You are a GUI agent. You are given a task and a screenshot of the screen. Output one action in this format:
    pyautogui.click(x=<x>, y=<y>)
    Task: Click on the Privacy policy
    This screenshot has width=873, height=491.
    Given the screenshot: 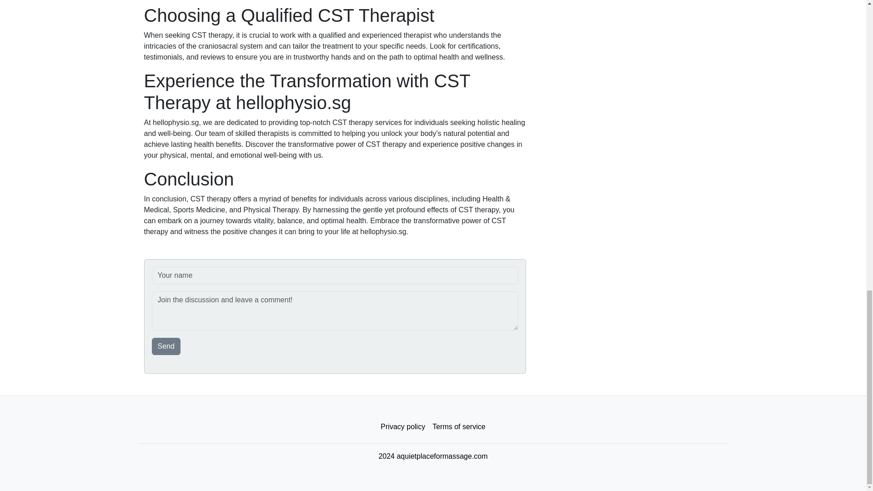 What is the action you would take?
    pyautogui.click(x=403, y=427)
    